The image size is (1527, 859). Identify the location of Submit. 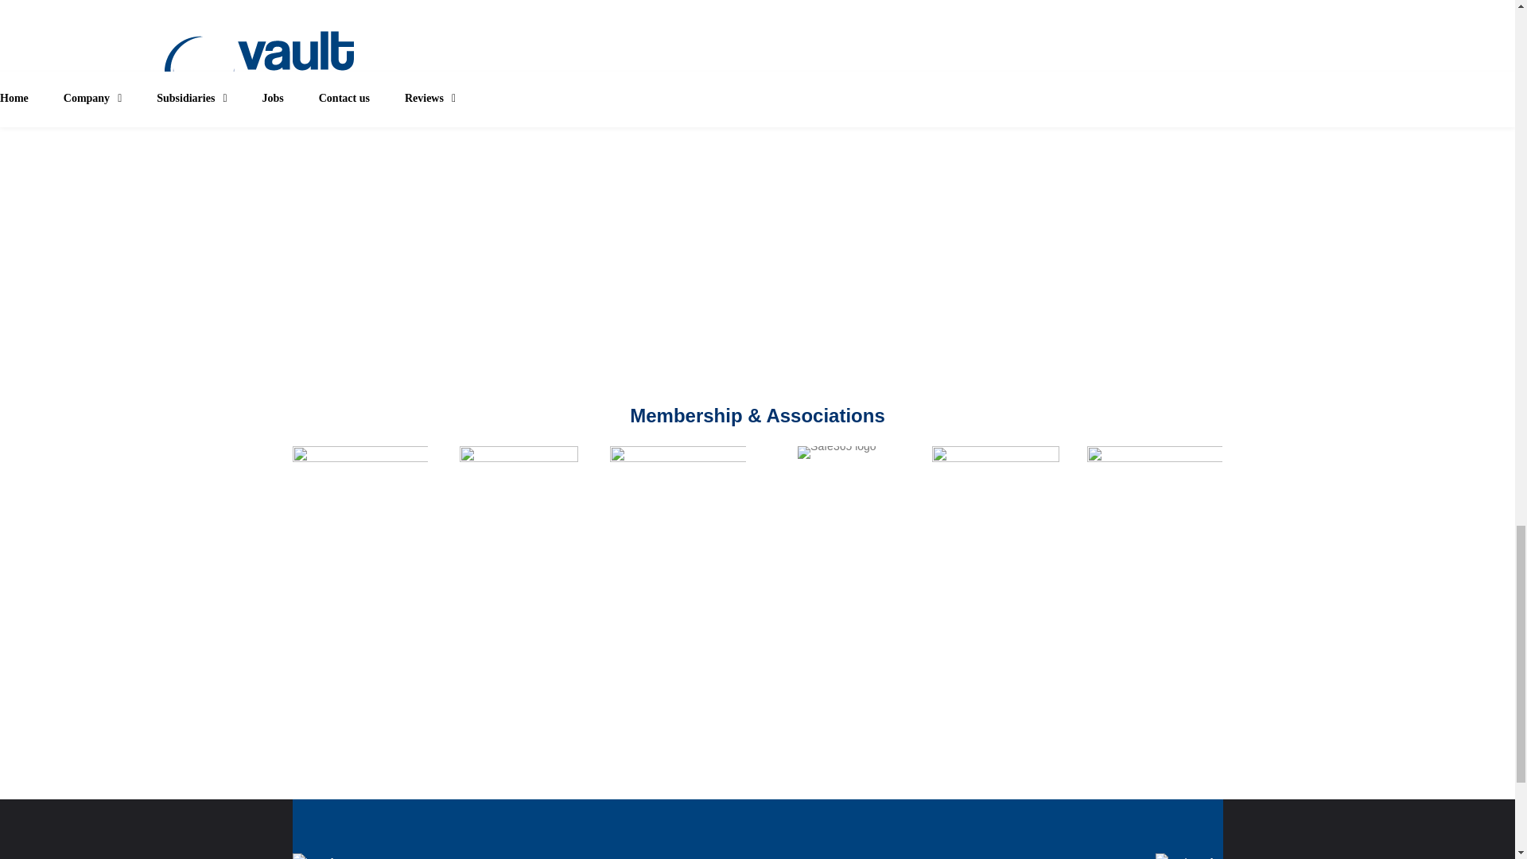
(671, 305).